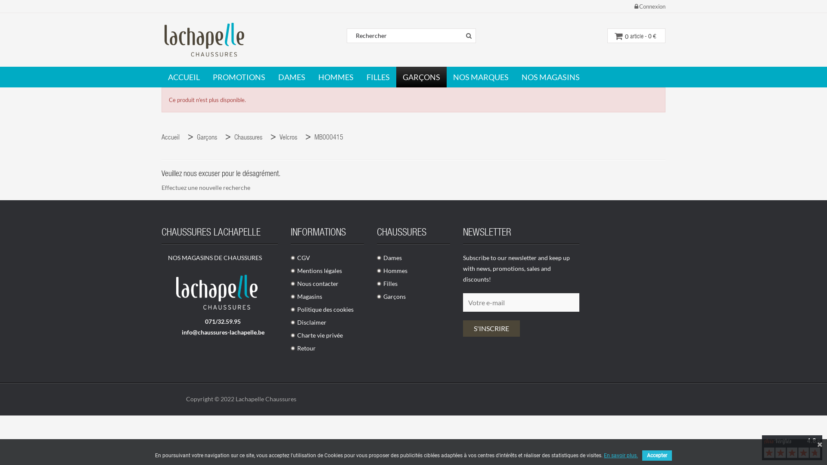  Describe the element at coordinates (481, 77) in the screenshot. I see `NOS MARQUES` at that location.